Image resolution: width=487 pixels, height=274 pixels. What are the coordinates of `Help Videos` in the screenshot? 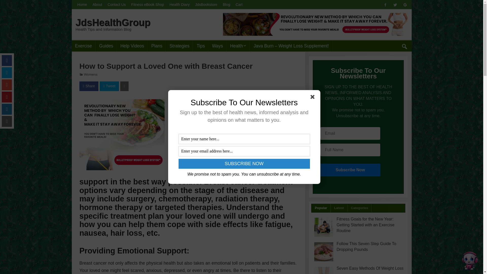 It's located at (132, 46).